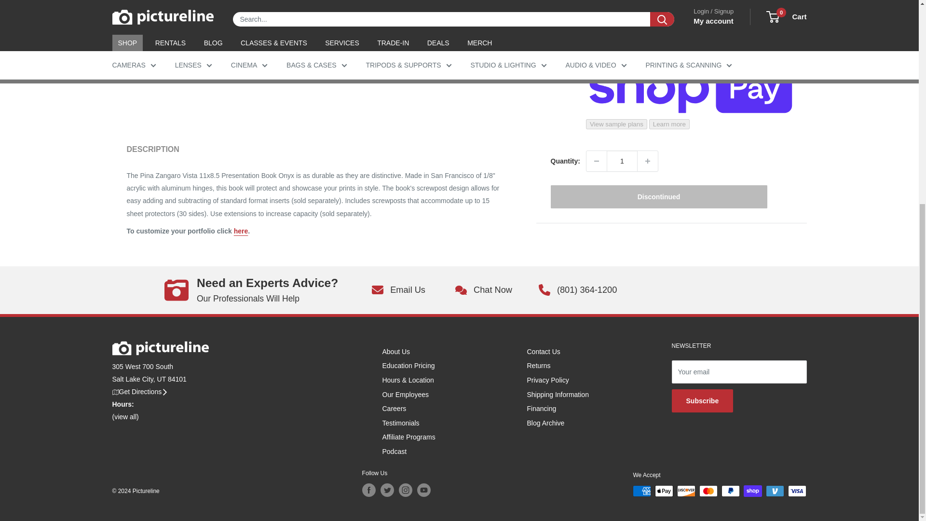  What do you see at coordinates (596, 6) in the screenshot?
I see `Decrease quantity by 1` at bounding box center [596, 6].